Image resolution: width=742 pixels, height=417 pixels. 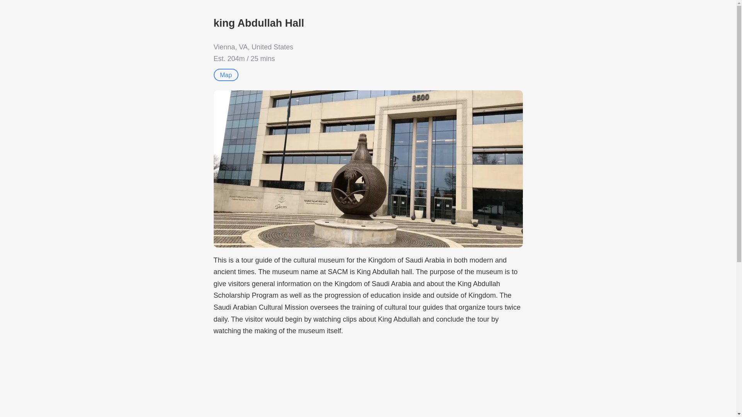 What do you see at coordinates (226, 75) in the screenshot?
I see `Map` at bounding box center [226, 75].